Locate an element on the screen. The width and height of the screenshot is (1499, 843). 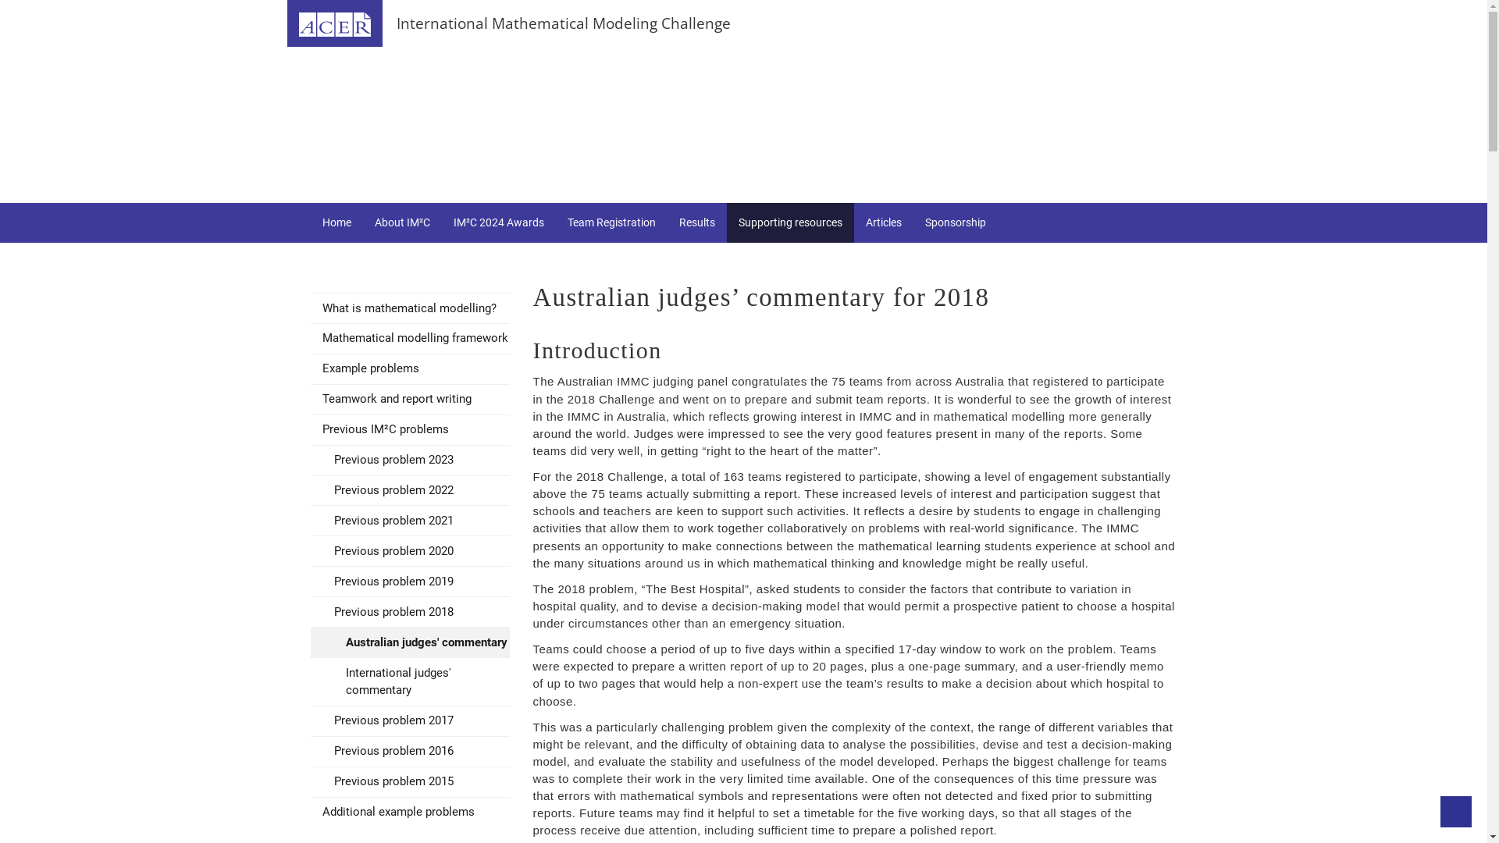
Articles is located at coordinates (884, 223).